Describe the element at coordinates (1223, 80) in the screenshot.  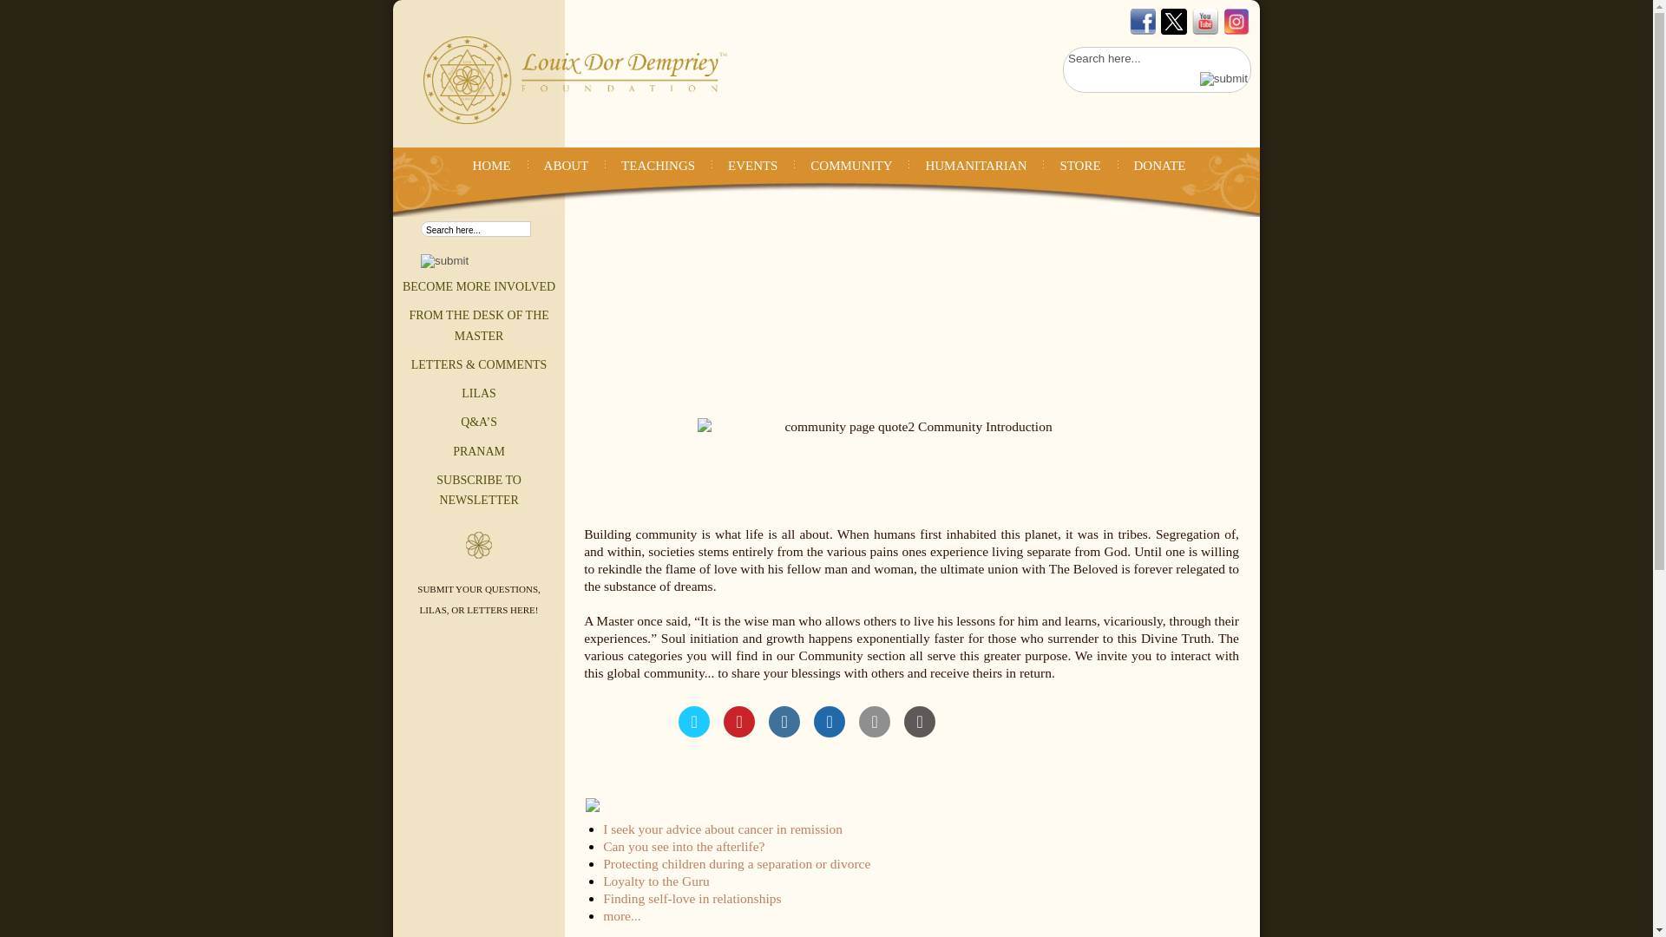
I see `submit` at that location.